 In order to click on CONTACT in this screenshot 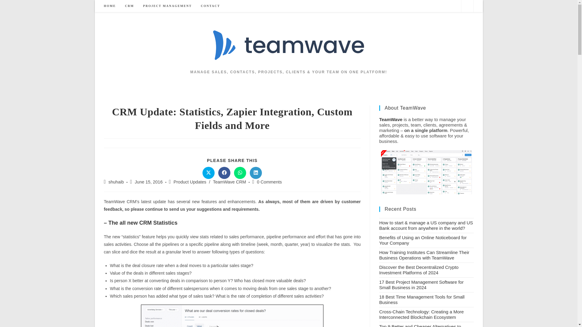, I will do `click(210, 6)`.